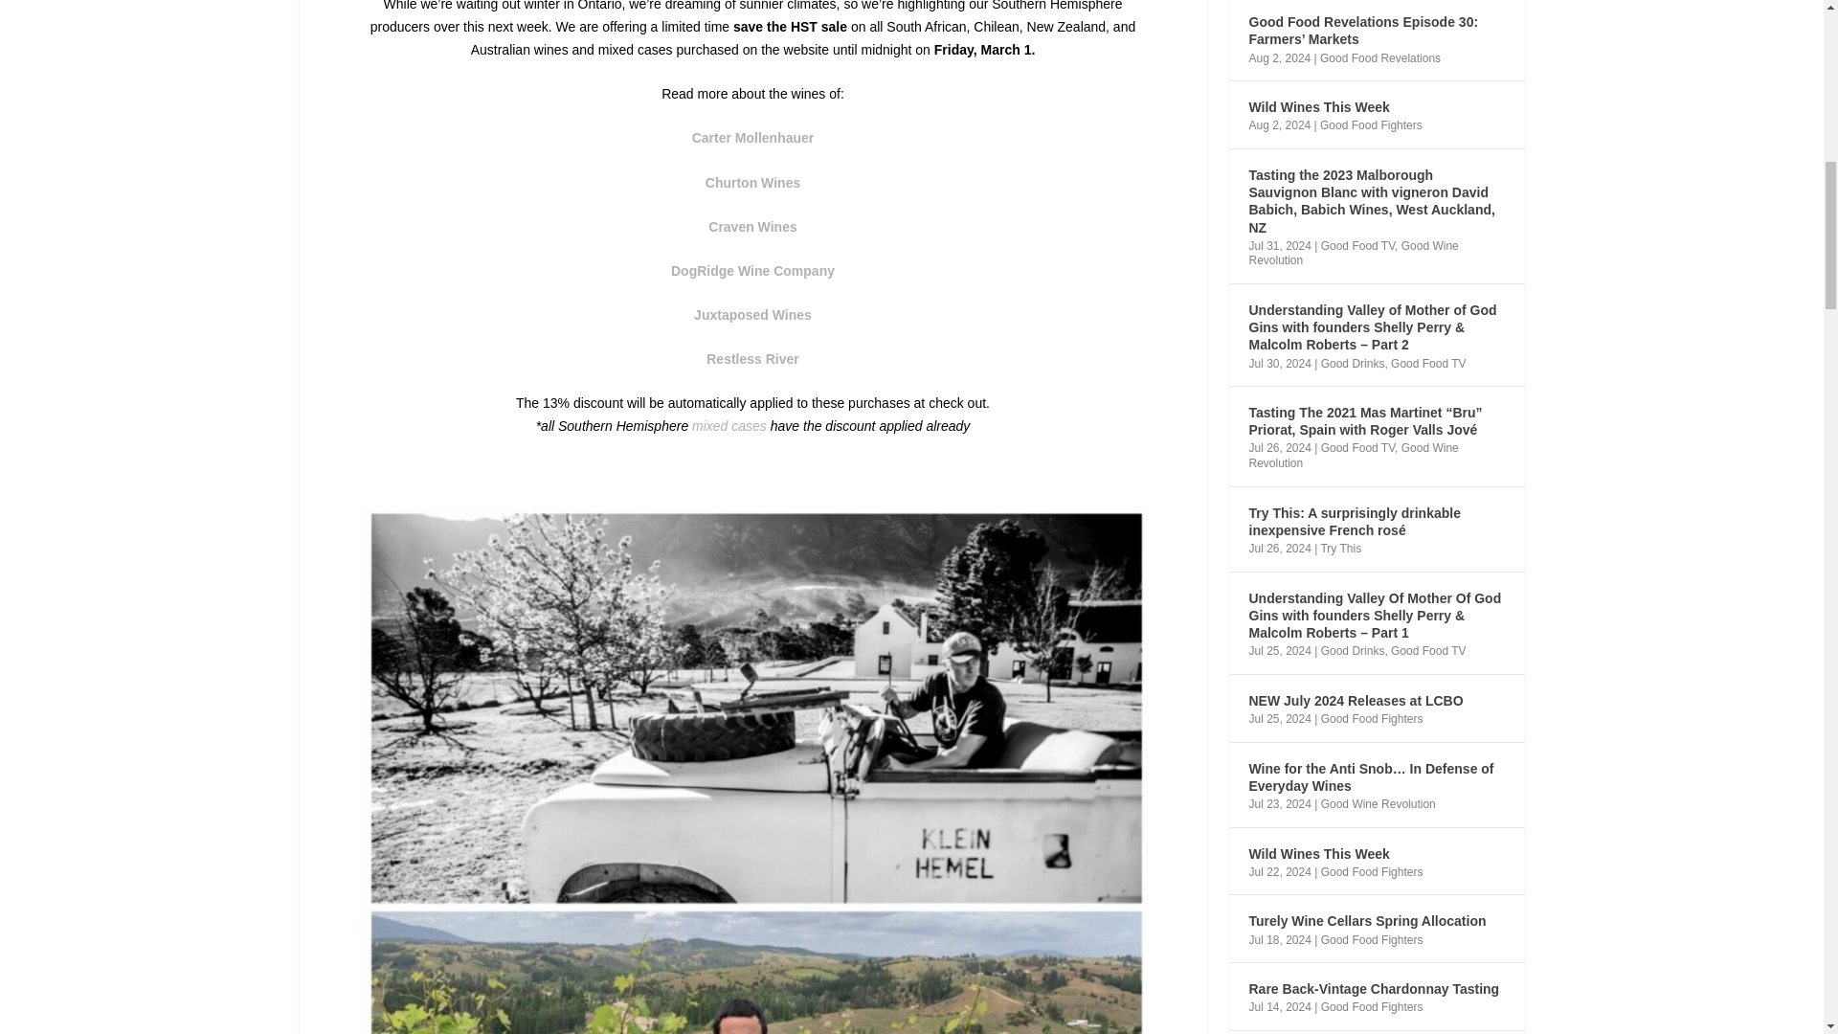  I want to click on Churton Wines, so click(752, 182).